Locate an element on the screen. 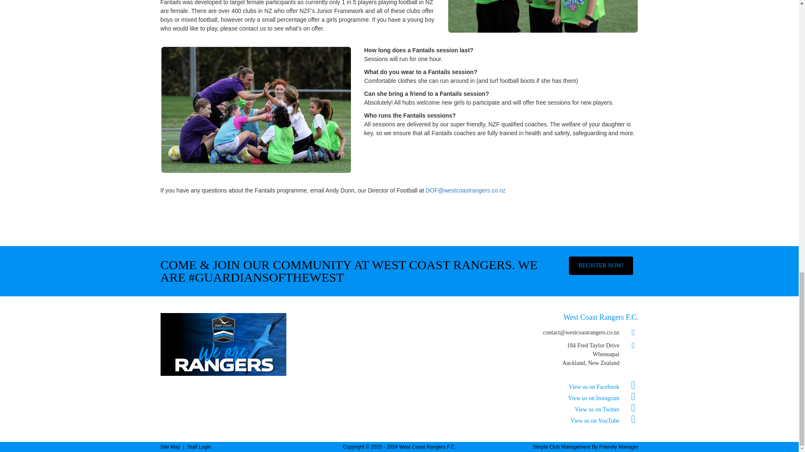 The height and width of the screenshot is (452, 805). View us on Twitter is located at coordinates (606, 409).